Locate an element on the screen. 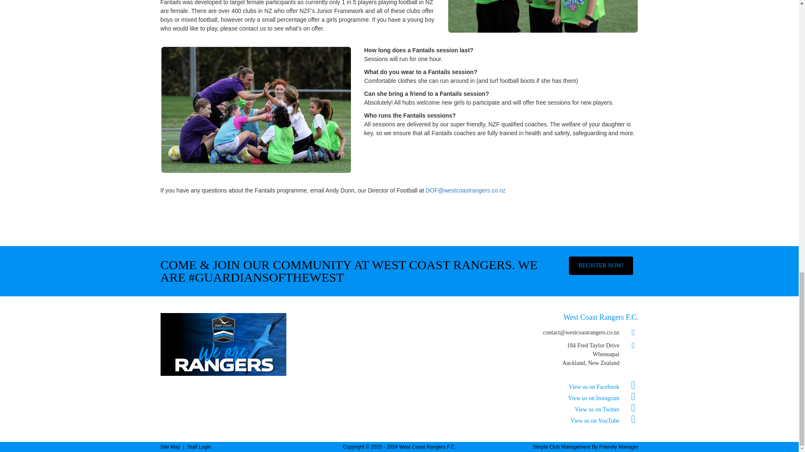 The height and width of the screenshot is (452, 805). View us on Twitter is located at coordinates (606, 409).